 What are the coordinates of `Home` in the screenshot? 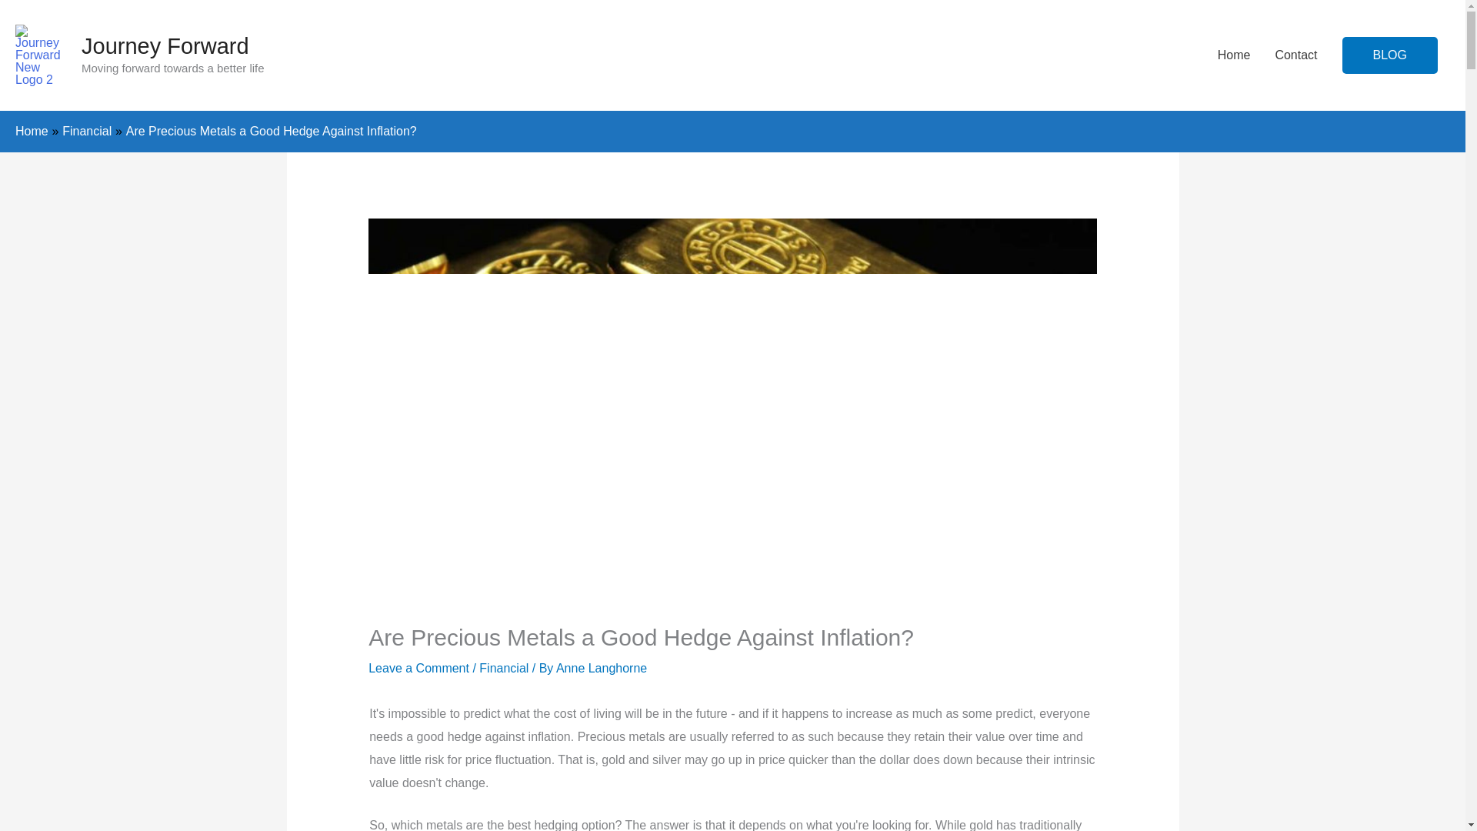 It's located at (1234, 55).